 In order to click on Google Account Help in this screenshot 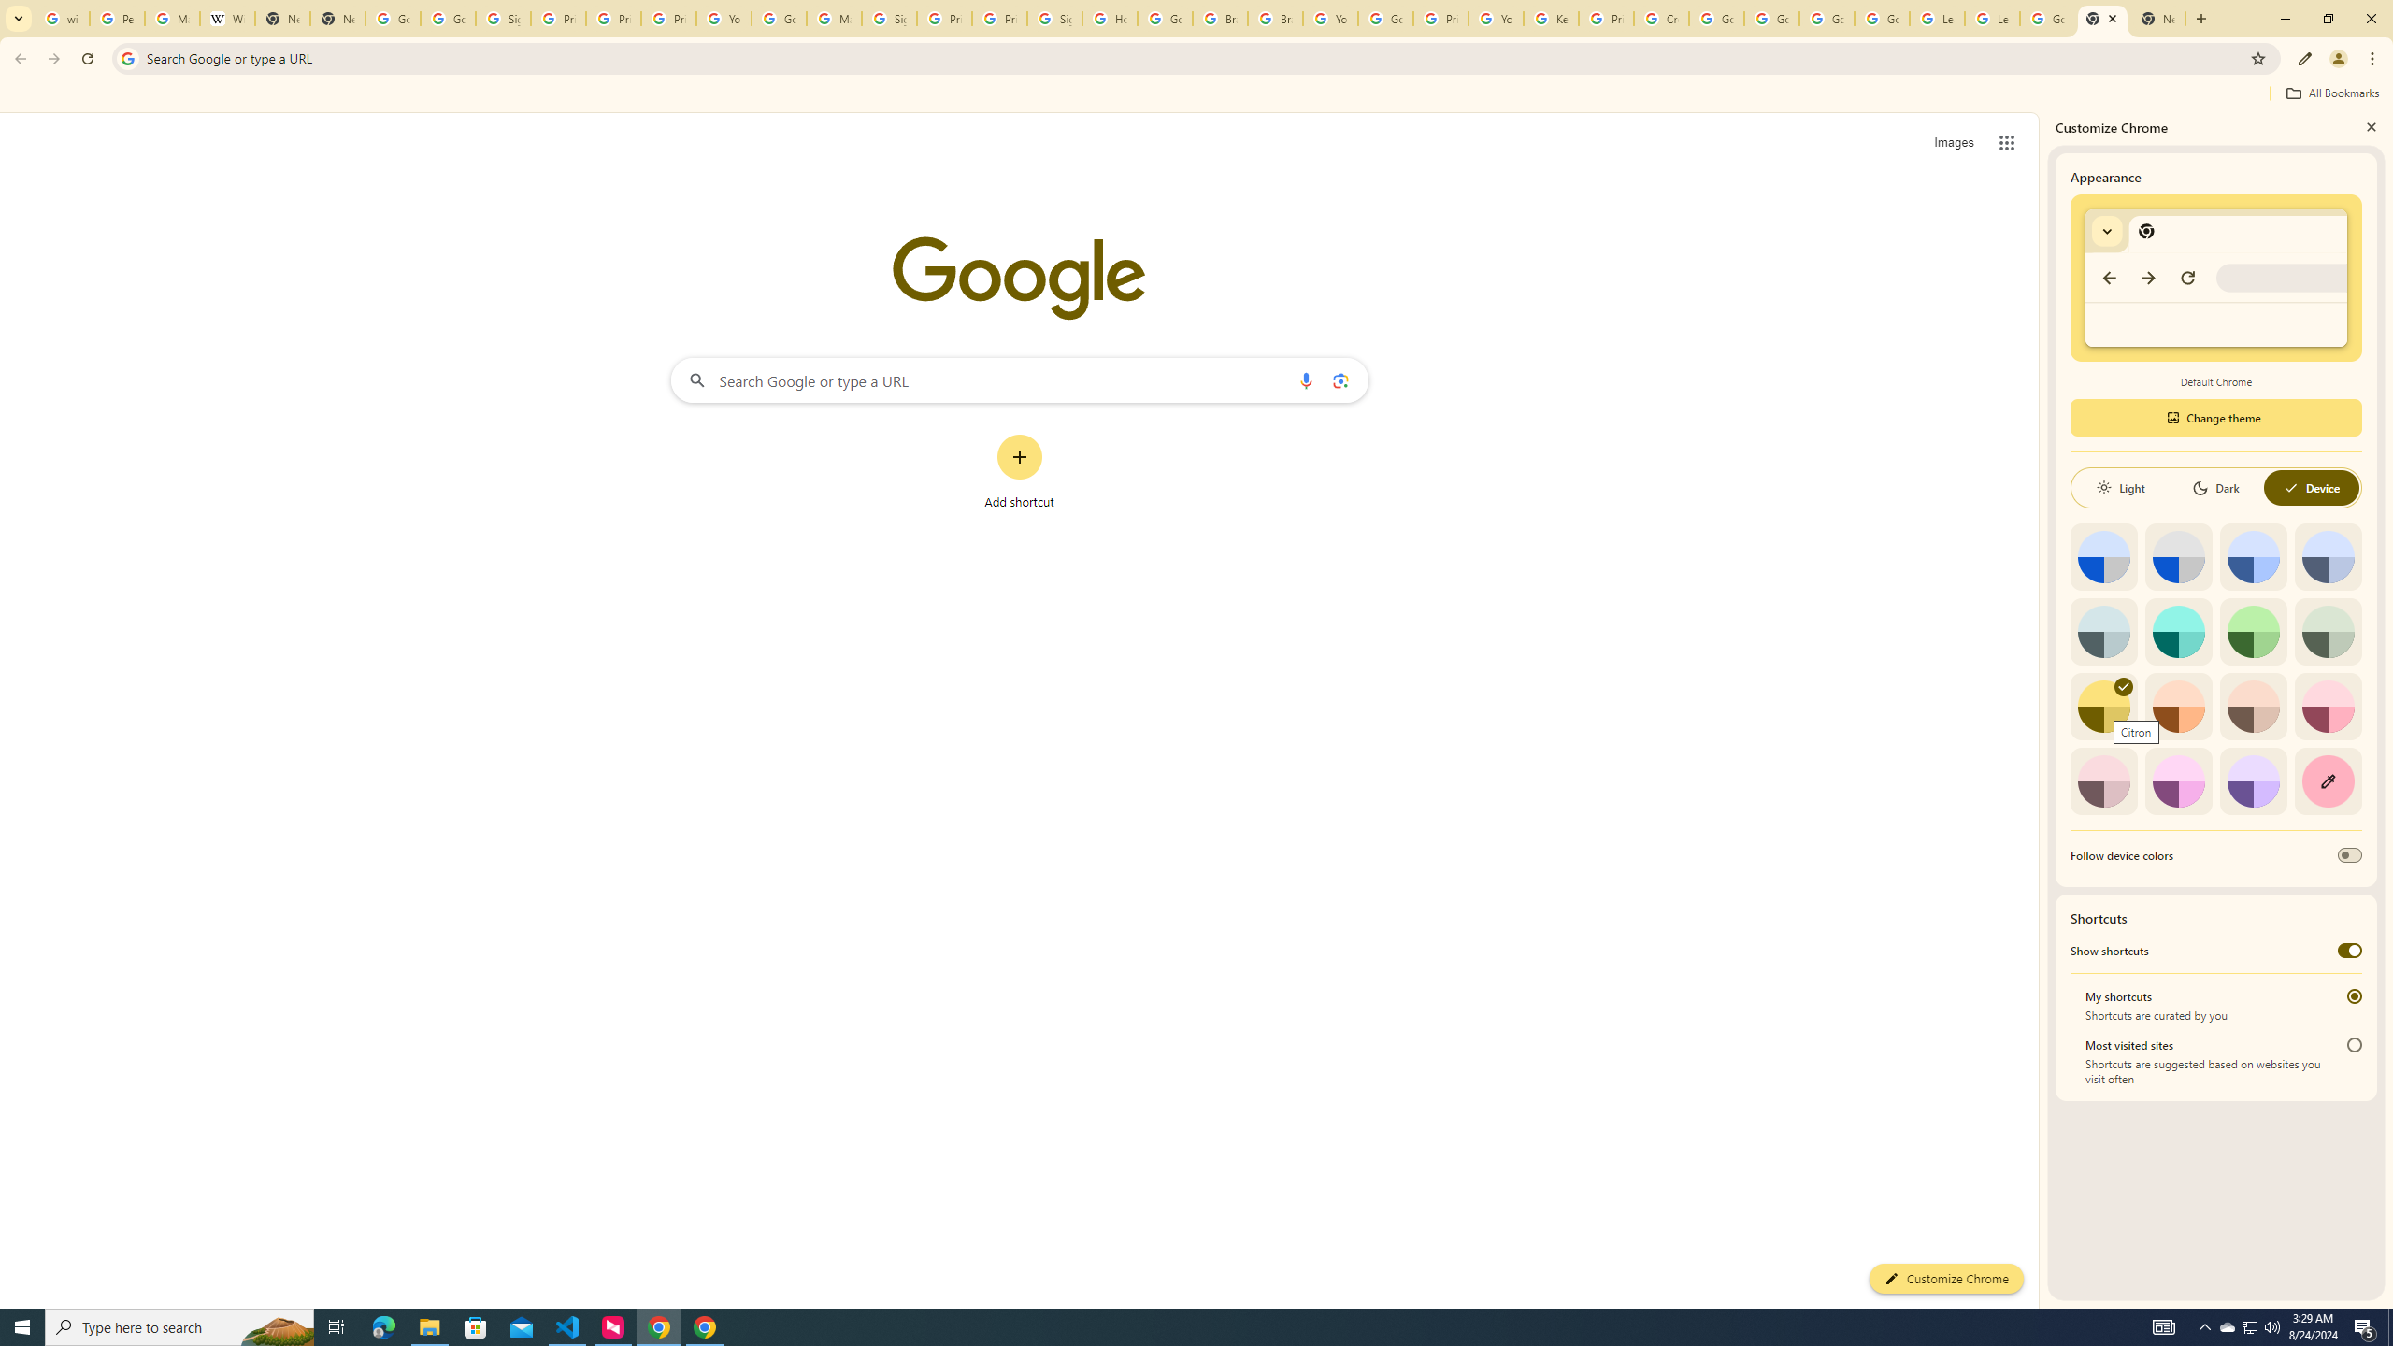, I will do `click(1770, 19)`.